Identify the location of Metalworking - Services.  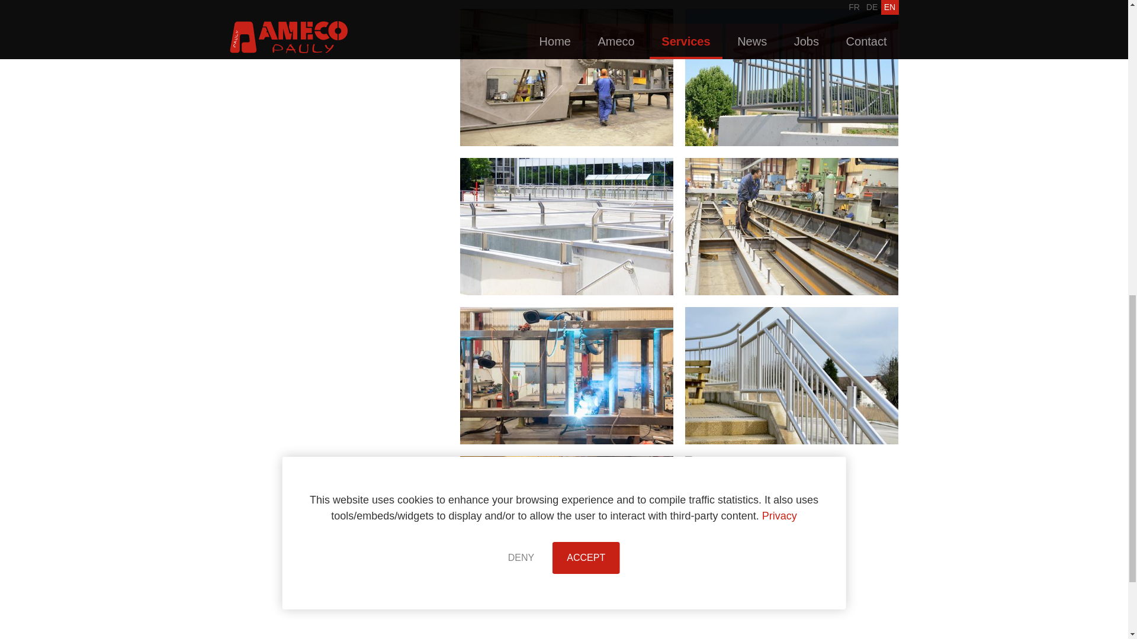
(566, 226).